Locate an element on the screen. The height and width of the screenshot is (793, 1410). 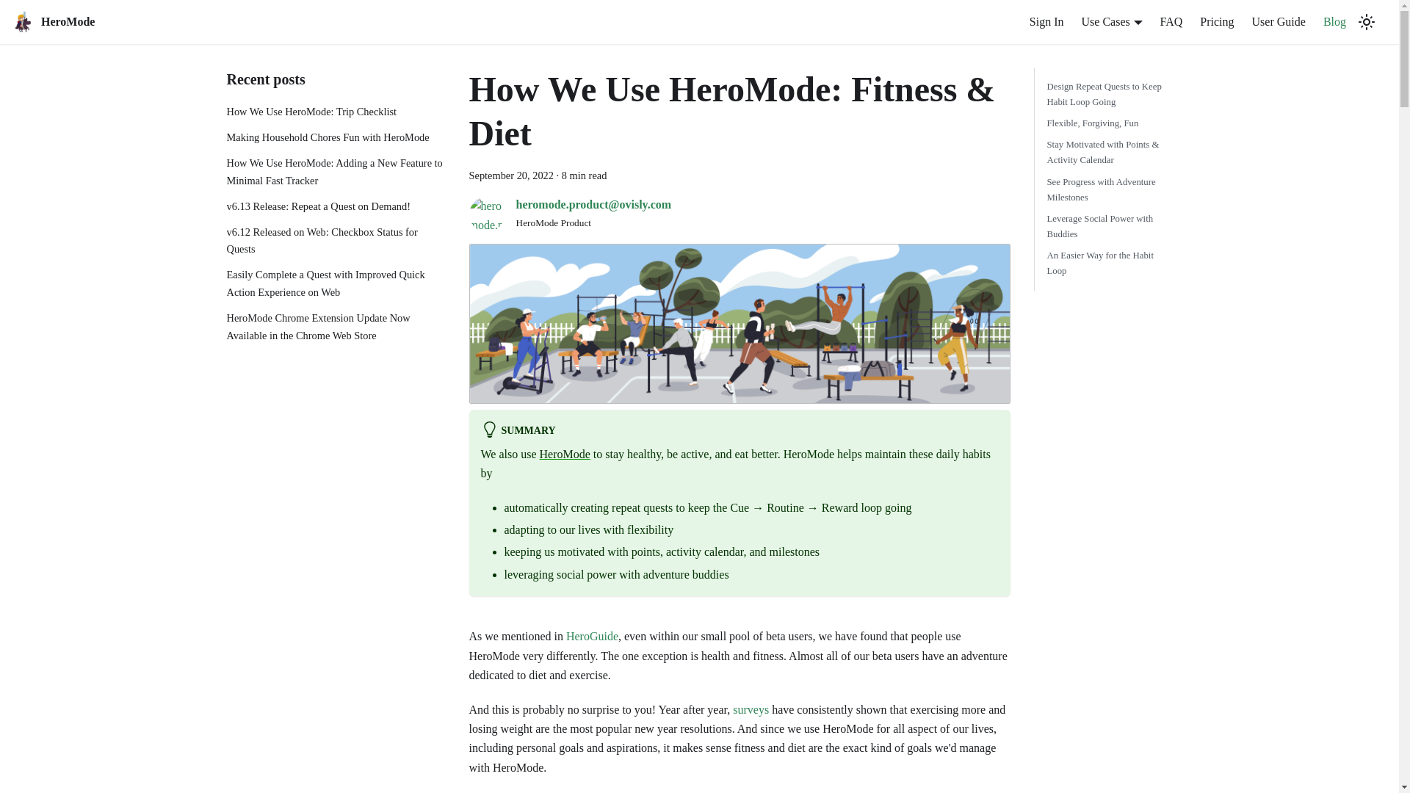
HeroMode is located at coordinates (565, 454).